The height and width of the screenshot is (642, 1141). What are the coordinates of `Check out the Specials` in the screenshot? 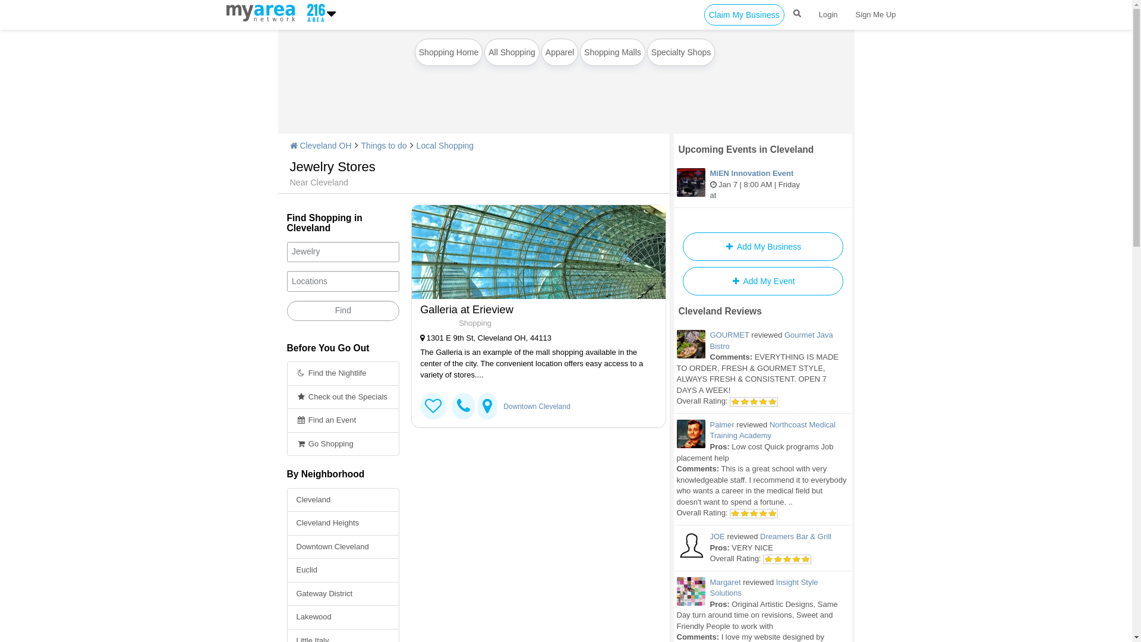 It's located at (343, 397).